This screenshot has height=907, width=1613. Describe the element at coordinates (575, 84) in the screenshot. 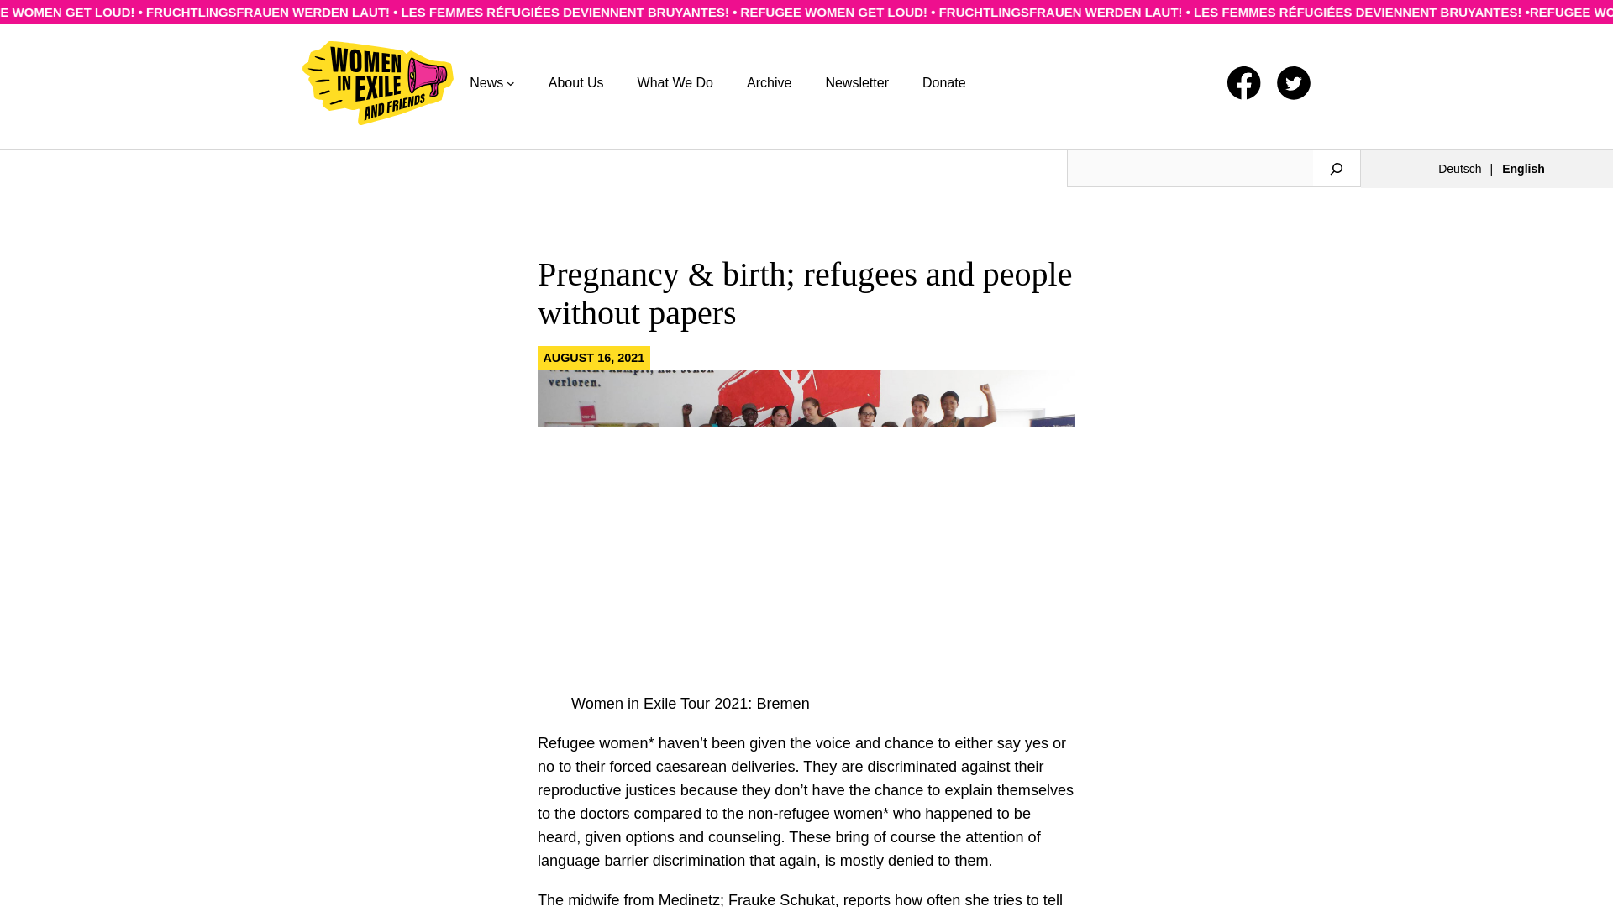

I see `About Us` at that location.